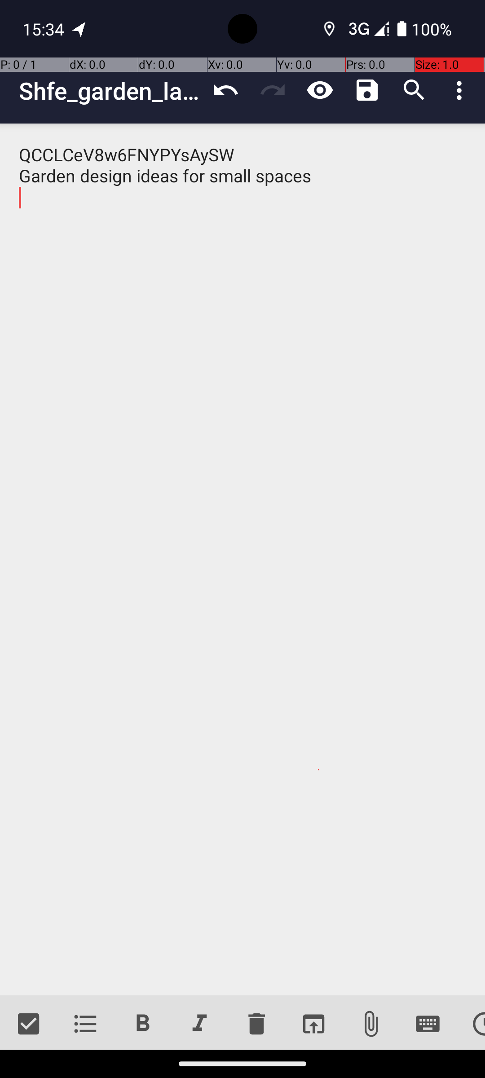 This screenshot has width=485, height=1078. Describe the element at coordinates (242, 560) in the screenshot. I see `QCCLCeV8w6FNYPYsAySW
Garden design ideas for small spaces
` at that location.